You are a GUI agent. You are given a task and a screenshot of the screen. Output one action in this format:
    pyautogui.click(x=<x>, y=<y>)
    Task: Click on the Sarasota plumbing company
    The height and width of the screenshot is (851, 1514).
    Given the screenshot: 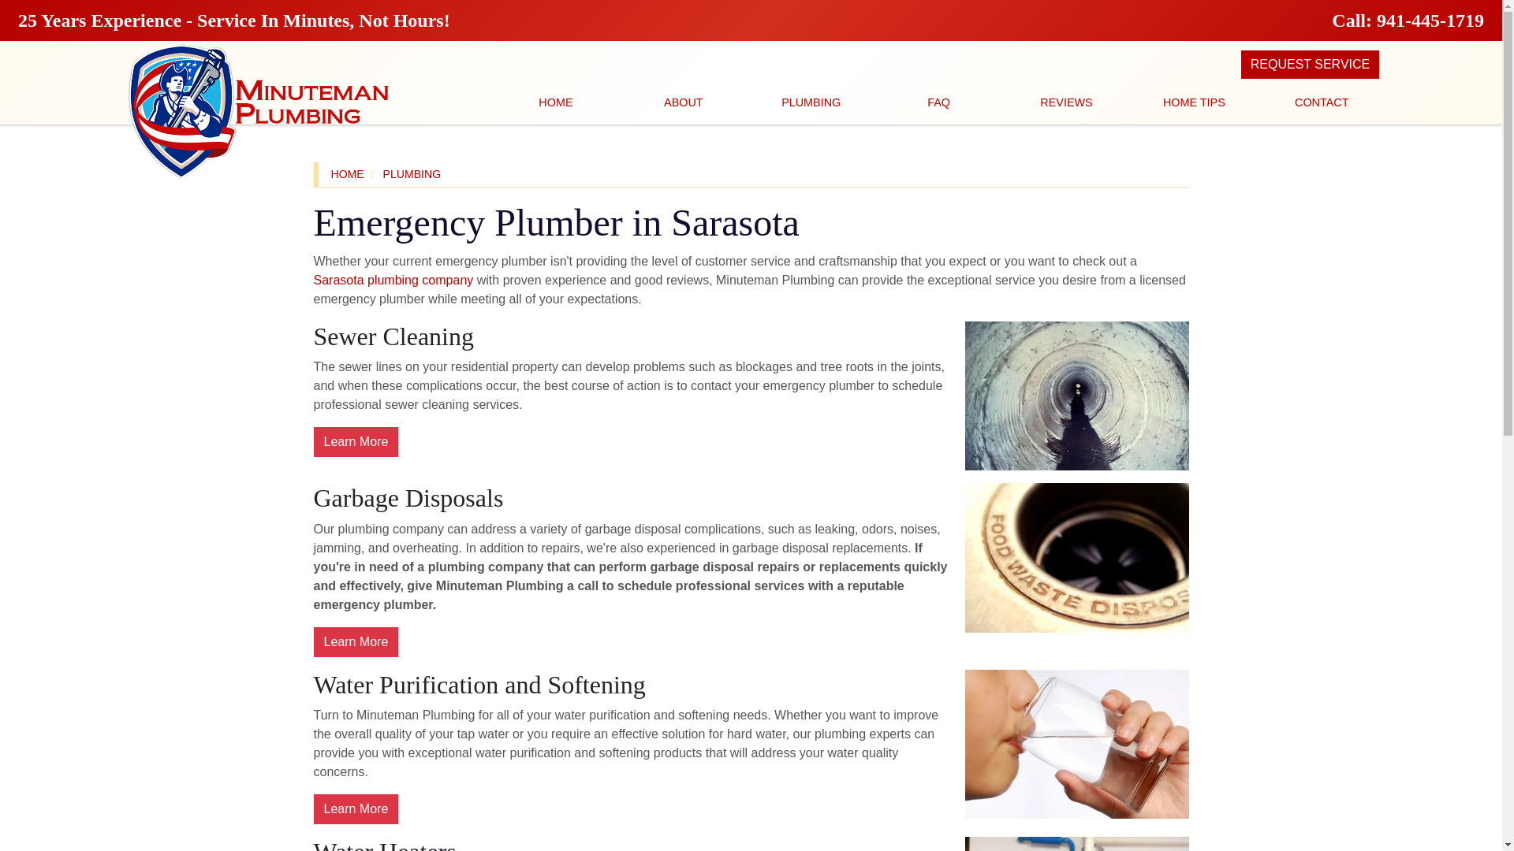 What is the action you would take?
    pyautogui.click(x=393, y=279)
    